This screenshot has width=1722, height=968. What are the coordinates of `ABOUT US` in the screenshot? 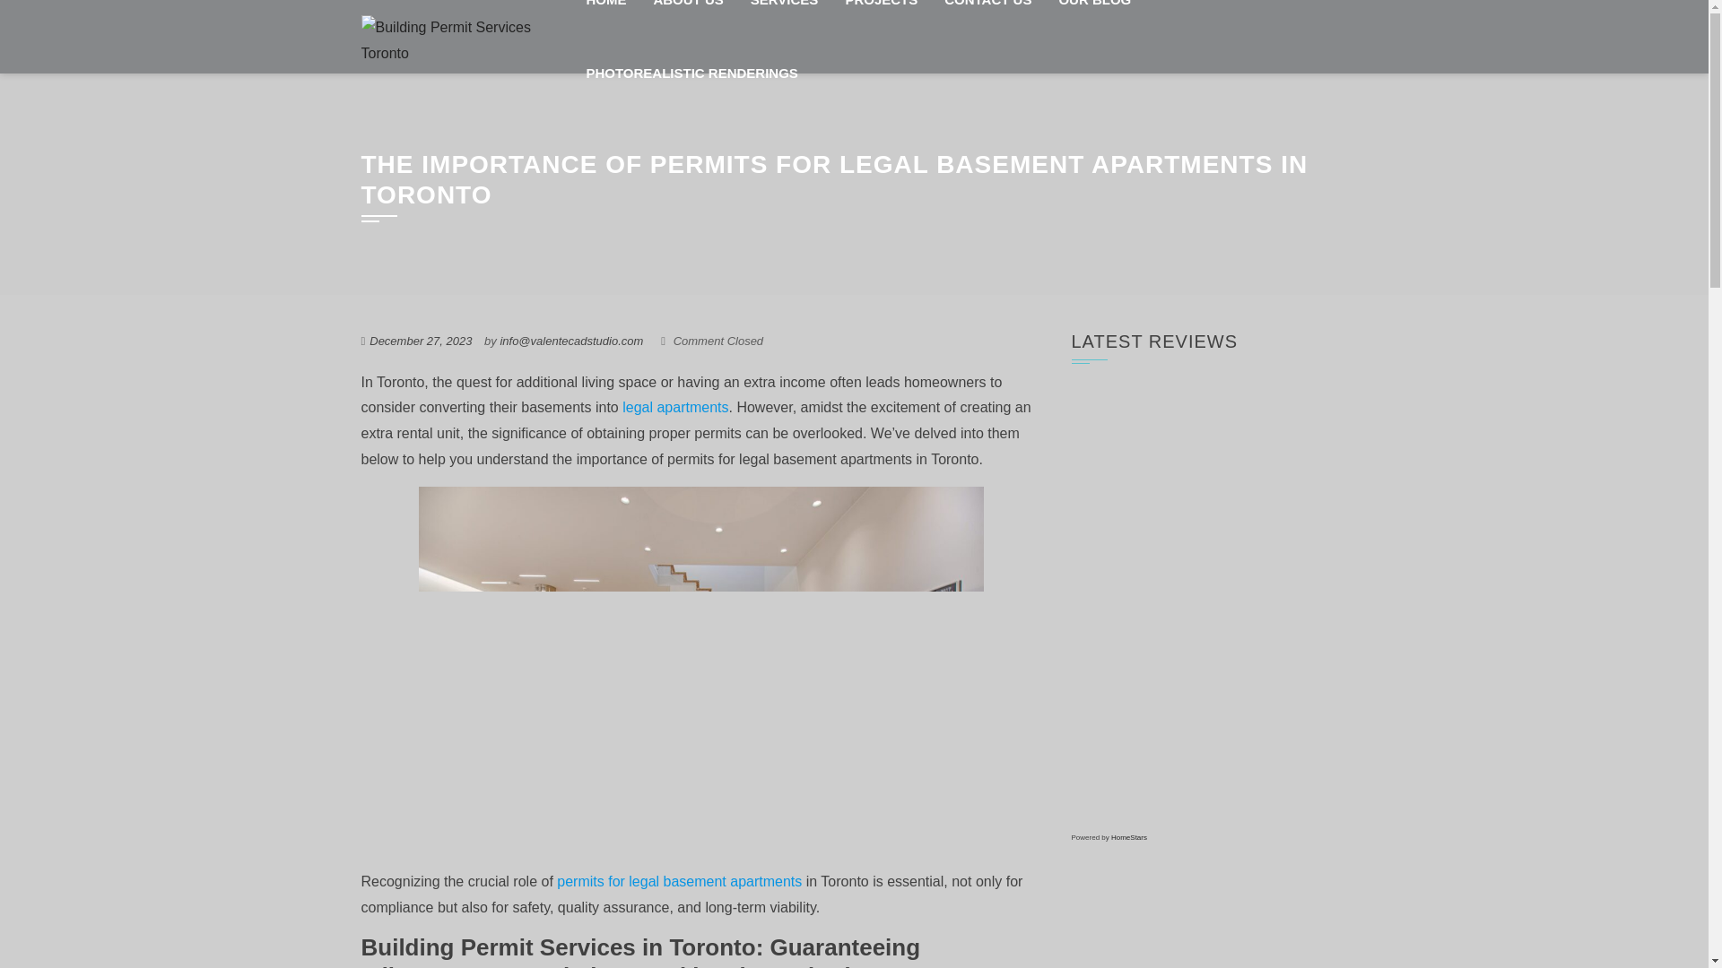 It's located at (687, 18).